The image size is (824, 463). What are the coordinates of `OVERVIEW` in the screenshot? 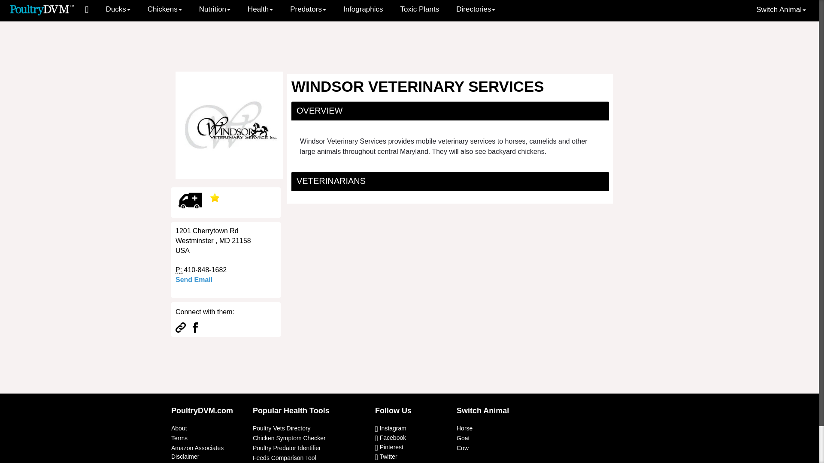 It's located at (319, 111).